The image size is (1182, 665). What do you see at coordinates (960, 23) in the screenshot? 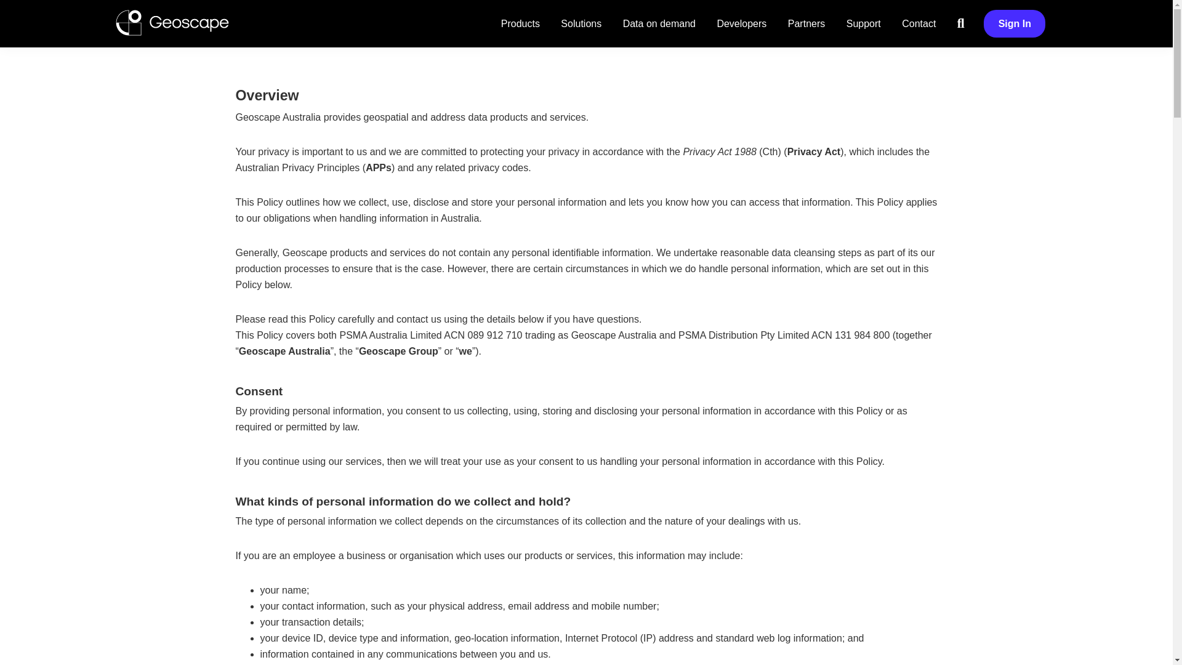
I see `Search` at bounding box center [960, 23].